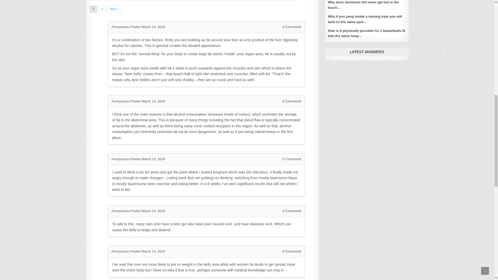 The image size is (498, 280). What do you see at coordinates (147, 159) in the screenshot?
I see `Posted March 14, 2024` at bounding box center [147, 159].